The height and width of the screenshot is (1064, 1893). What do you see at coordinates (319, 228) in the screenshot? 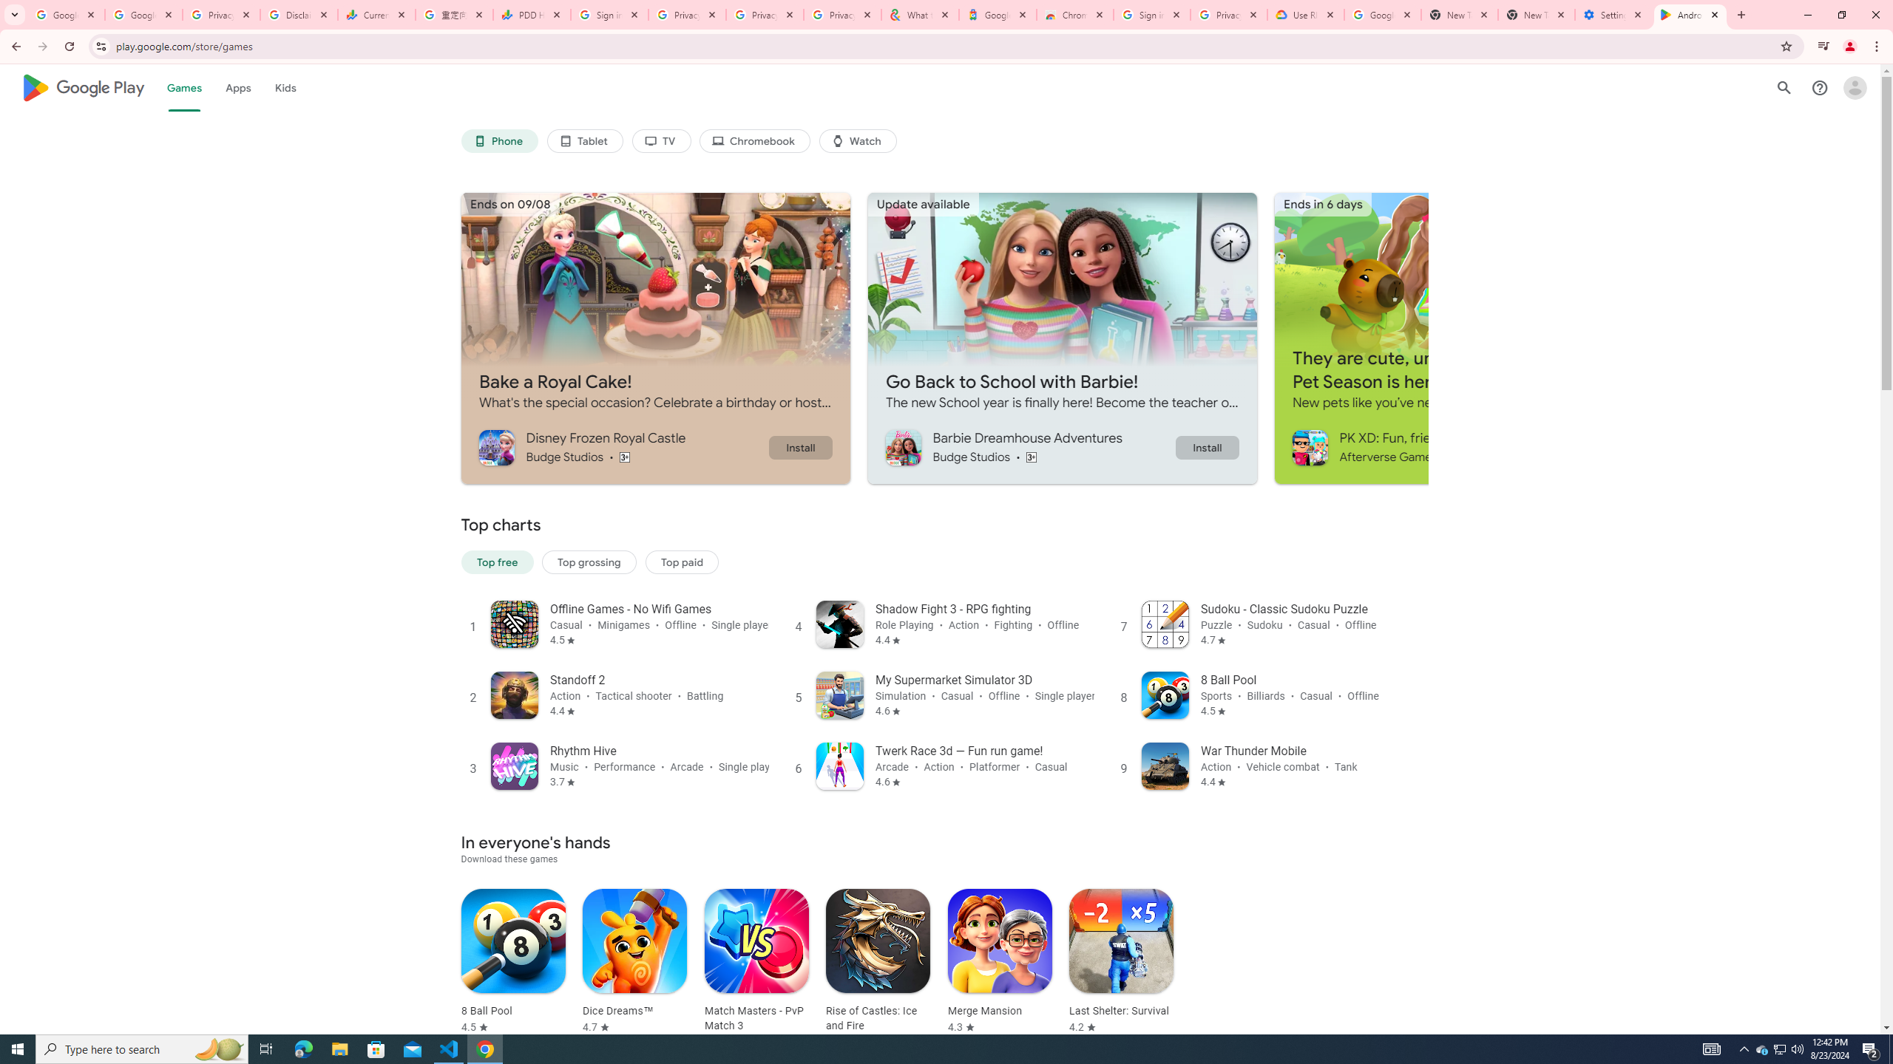
I see `Blank document` at bounding box center [319, 228].